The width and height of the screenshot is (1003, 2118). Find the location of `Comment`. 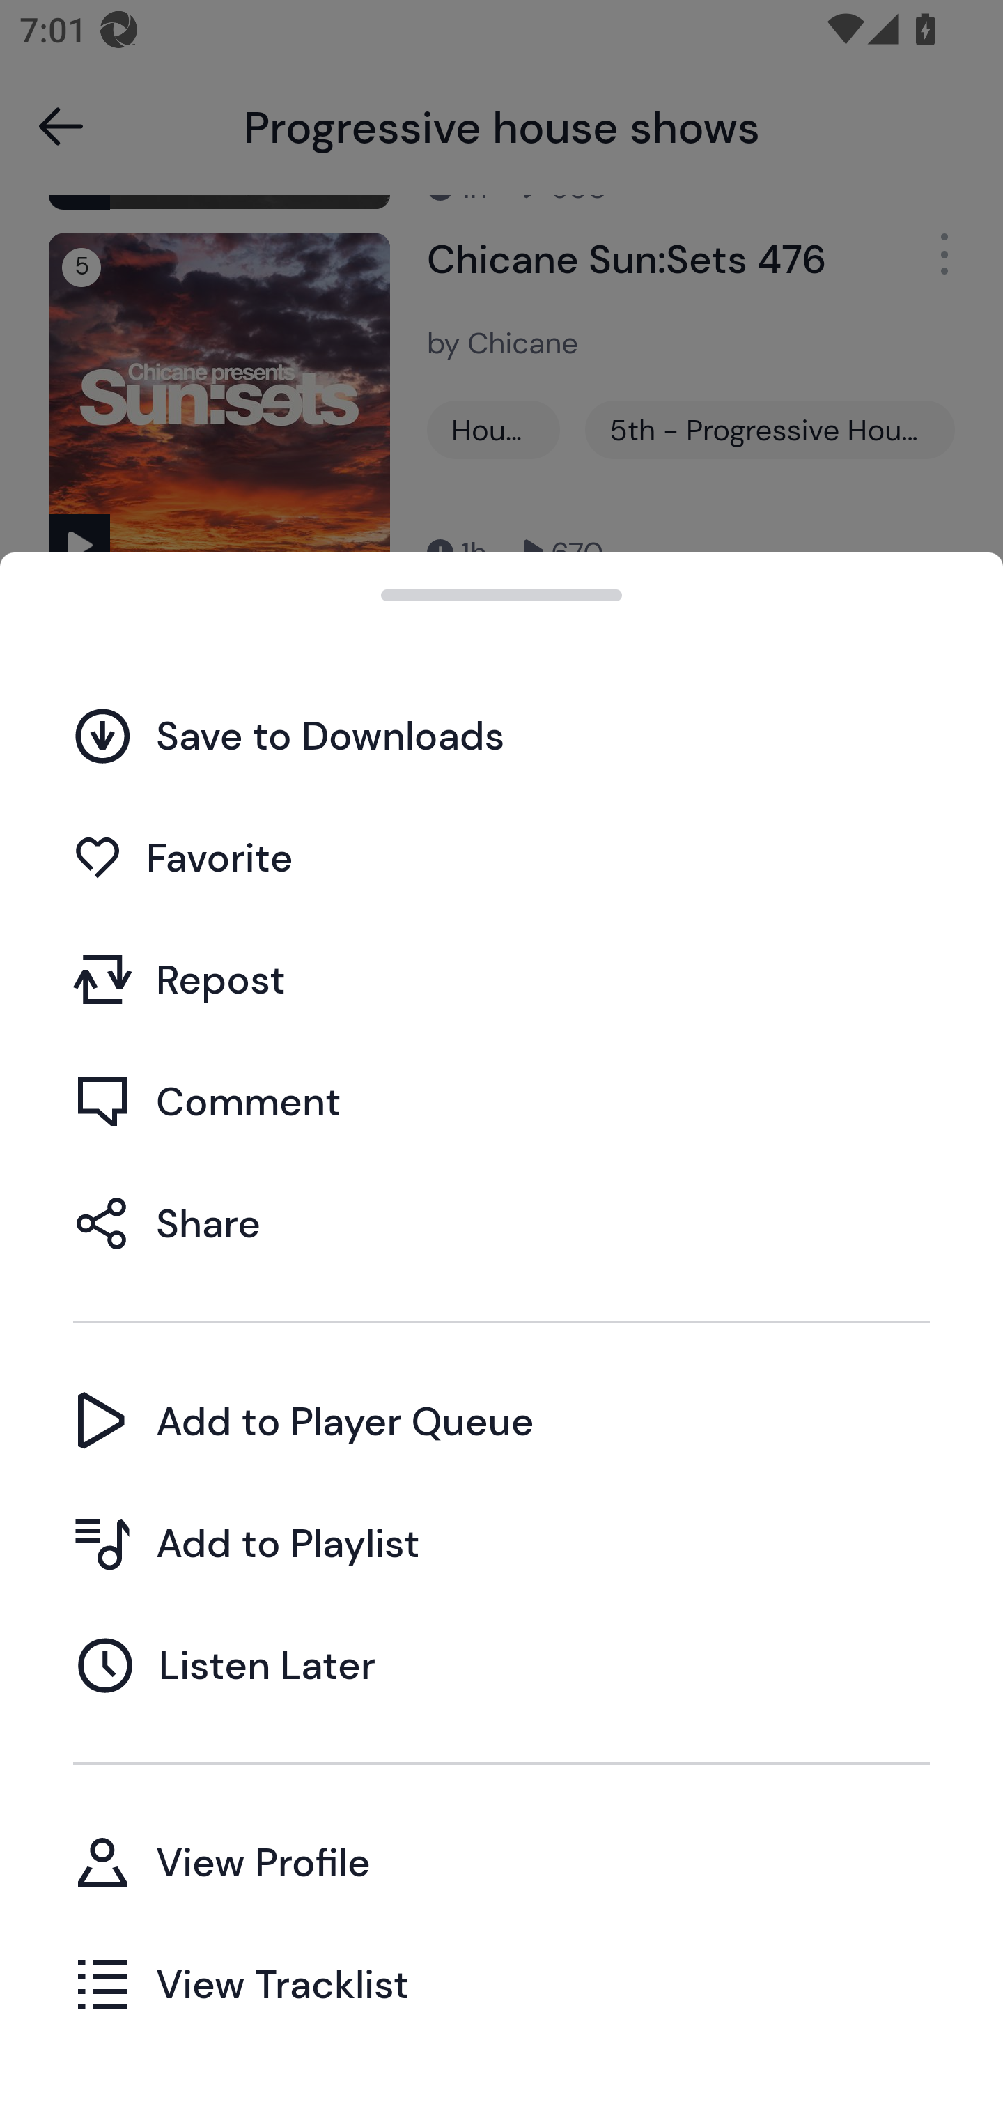

Comment is located at coordinates (501, 1101).